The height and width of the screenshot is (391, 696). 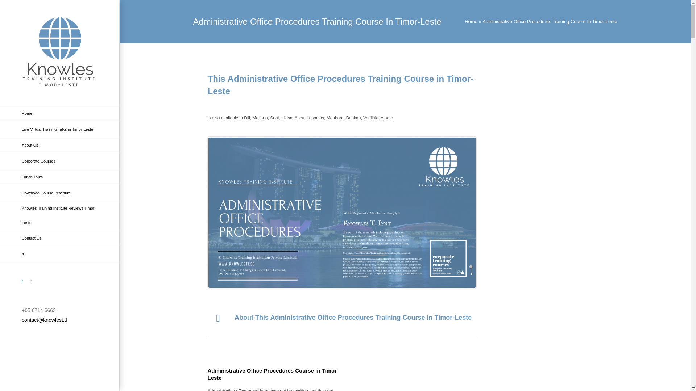 I want to click on About Us, so click(x=60, y=145).